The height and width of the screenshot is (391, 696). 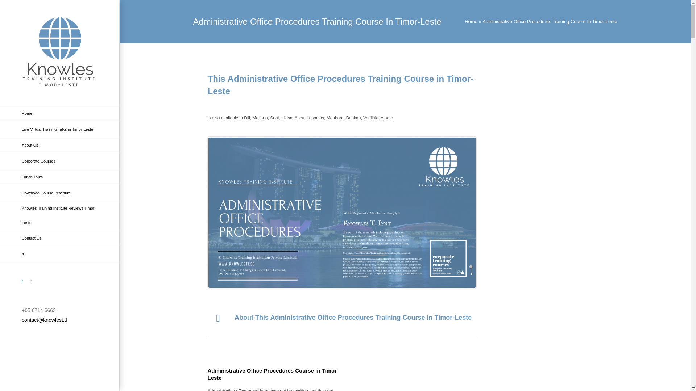 I want to click on About Us, so click(x=60, y=145).